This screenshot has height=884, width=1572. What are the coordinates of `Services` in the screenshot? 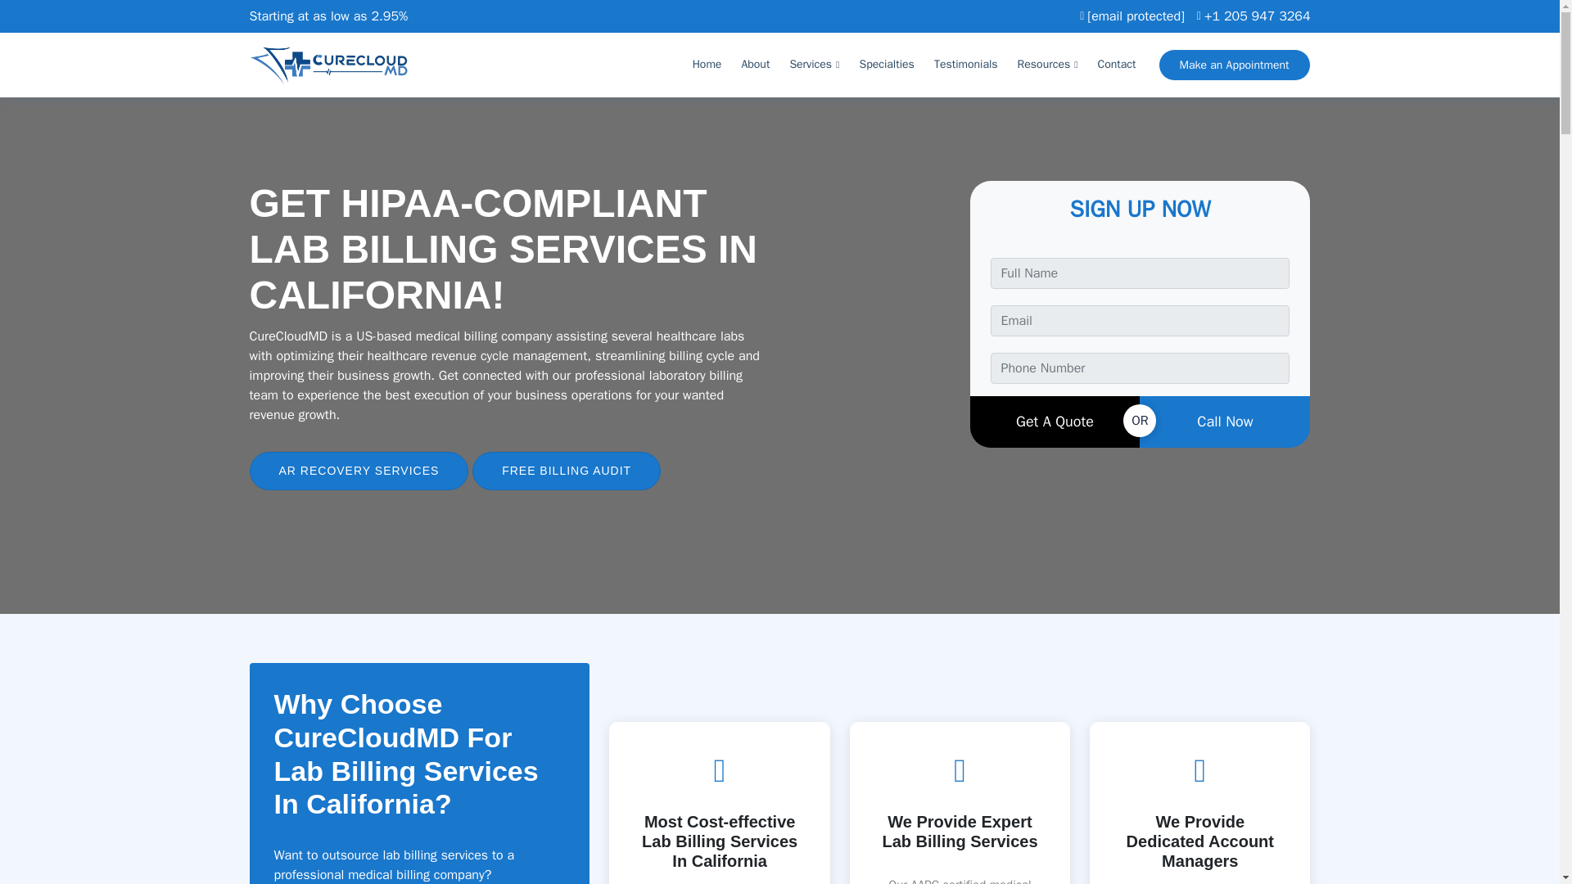 It's located at (814, 65).